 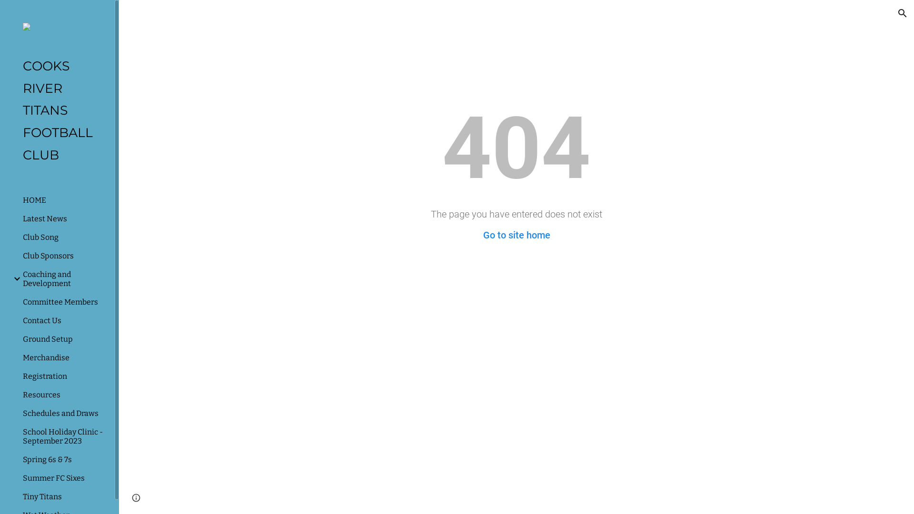 What do you see at coordinates (65, 358) in the screenshot?
I see `Merchandise` at bounding box center [65, 358].